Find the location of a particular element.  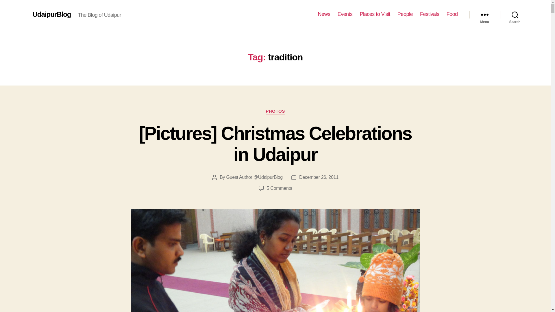

News is located at coordinates (324, 14).